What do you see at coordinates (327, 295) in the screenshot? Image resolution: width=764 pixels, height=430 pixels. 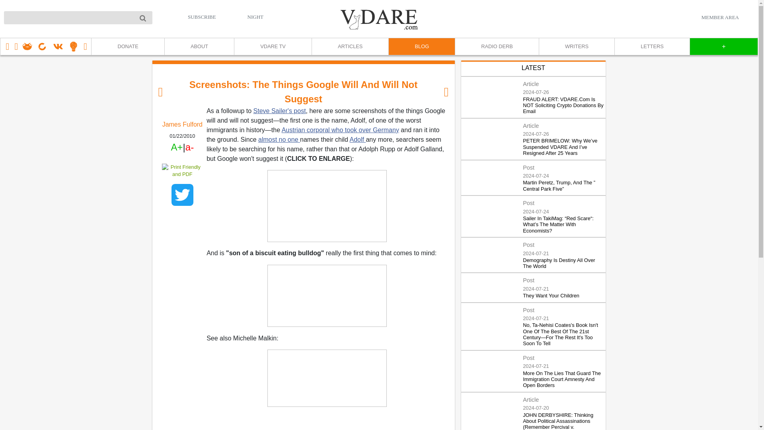 I see `google-son-of-a` at bounding box center [327, 295].